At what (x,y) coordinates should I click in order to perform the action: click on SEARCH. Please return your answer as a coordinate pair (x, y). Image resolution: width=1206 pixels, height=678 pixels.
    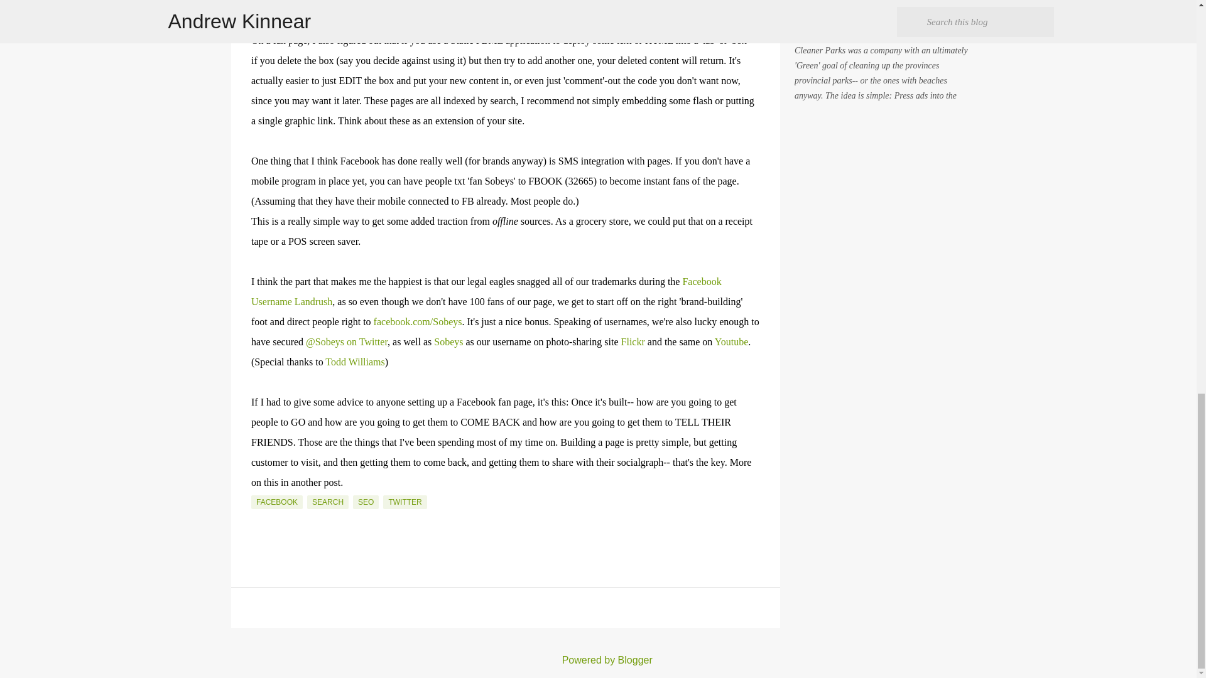
    Looking at the image, I should click on (328, 502).